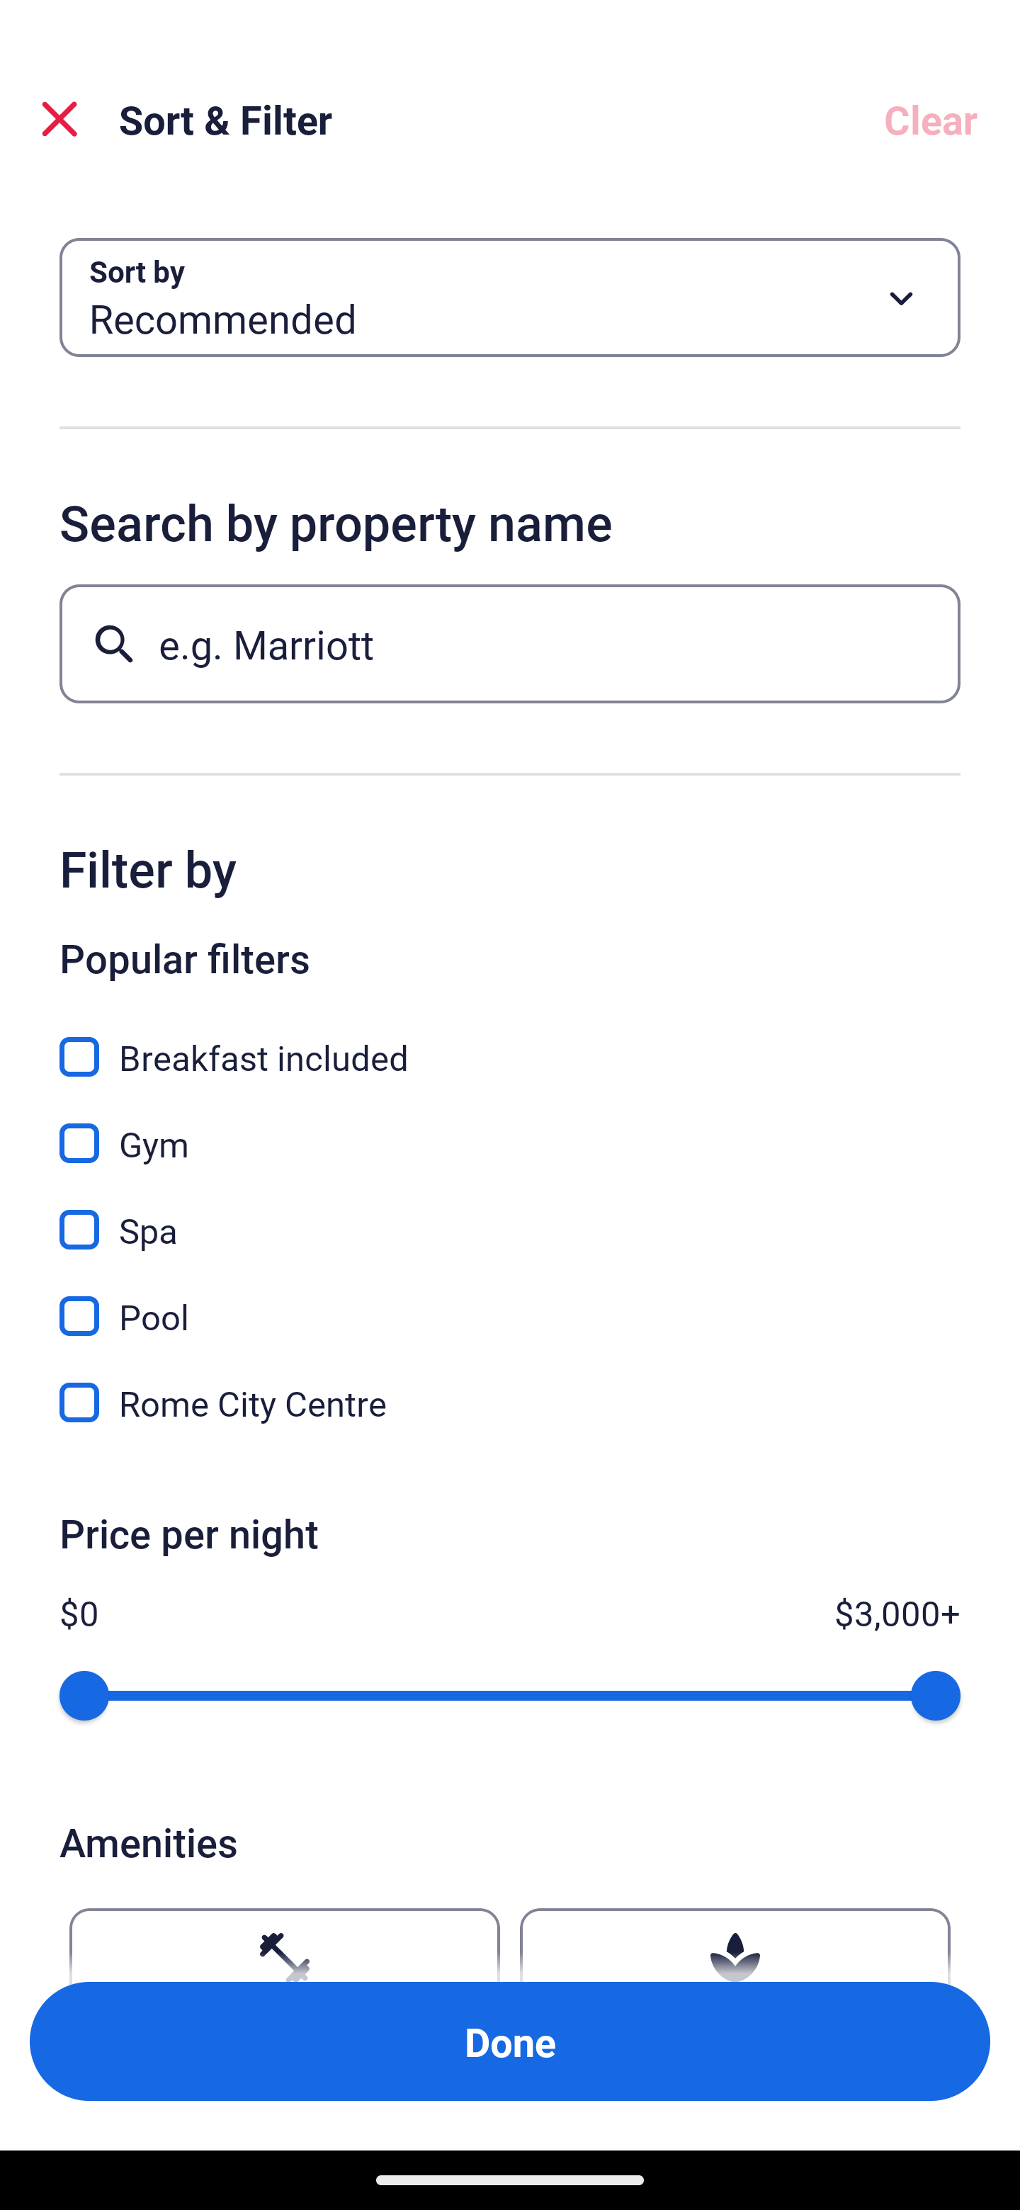  Describe the element at coordinates (510, 2041) in the screenshot. I see `Apply and close Sort and Filter Done` at that location.